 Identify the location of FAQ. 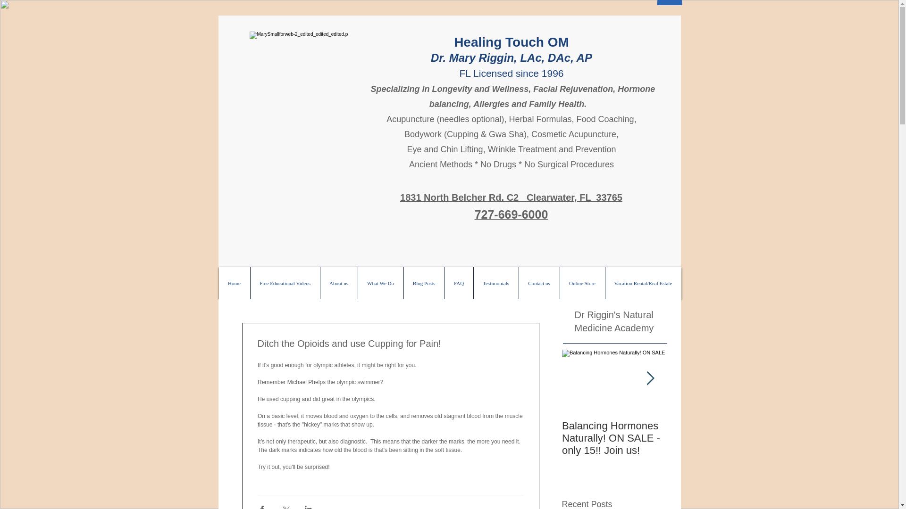
(459, 283).